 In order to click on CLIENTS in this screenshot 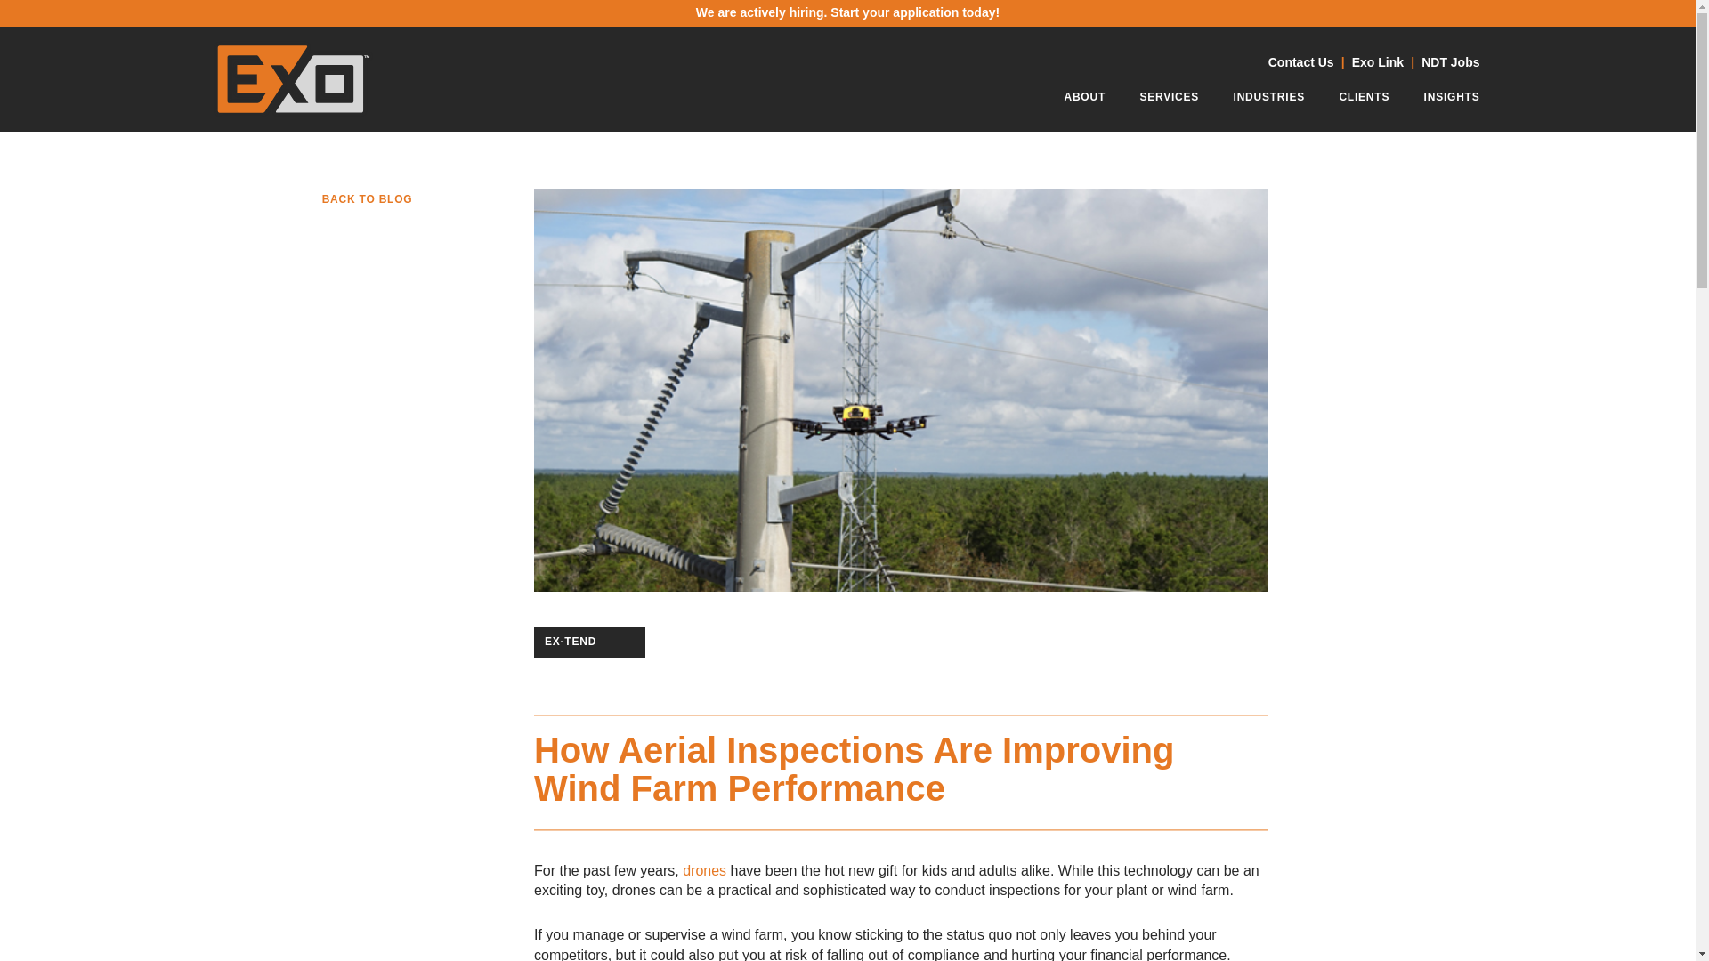, I will do `click(1364, 101)`.